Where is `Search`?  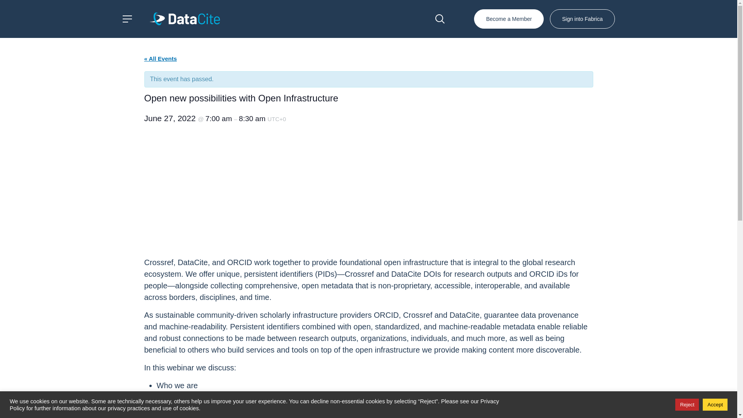
Search is located at coordinates (440, 19).